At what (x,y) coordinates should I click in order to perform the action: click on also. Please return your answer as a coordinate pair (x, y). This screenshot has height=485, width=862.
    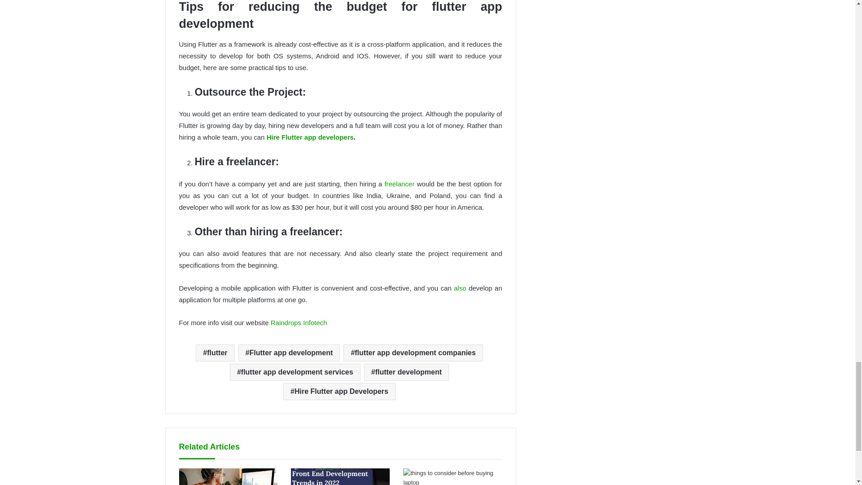
    Looking at the image, I should click on (460, 288).